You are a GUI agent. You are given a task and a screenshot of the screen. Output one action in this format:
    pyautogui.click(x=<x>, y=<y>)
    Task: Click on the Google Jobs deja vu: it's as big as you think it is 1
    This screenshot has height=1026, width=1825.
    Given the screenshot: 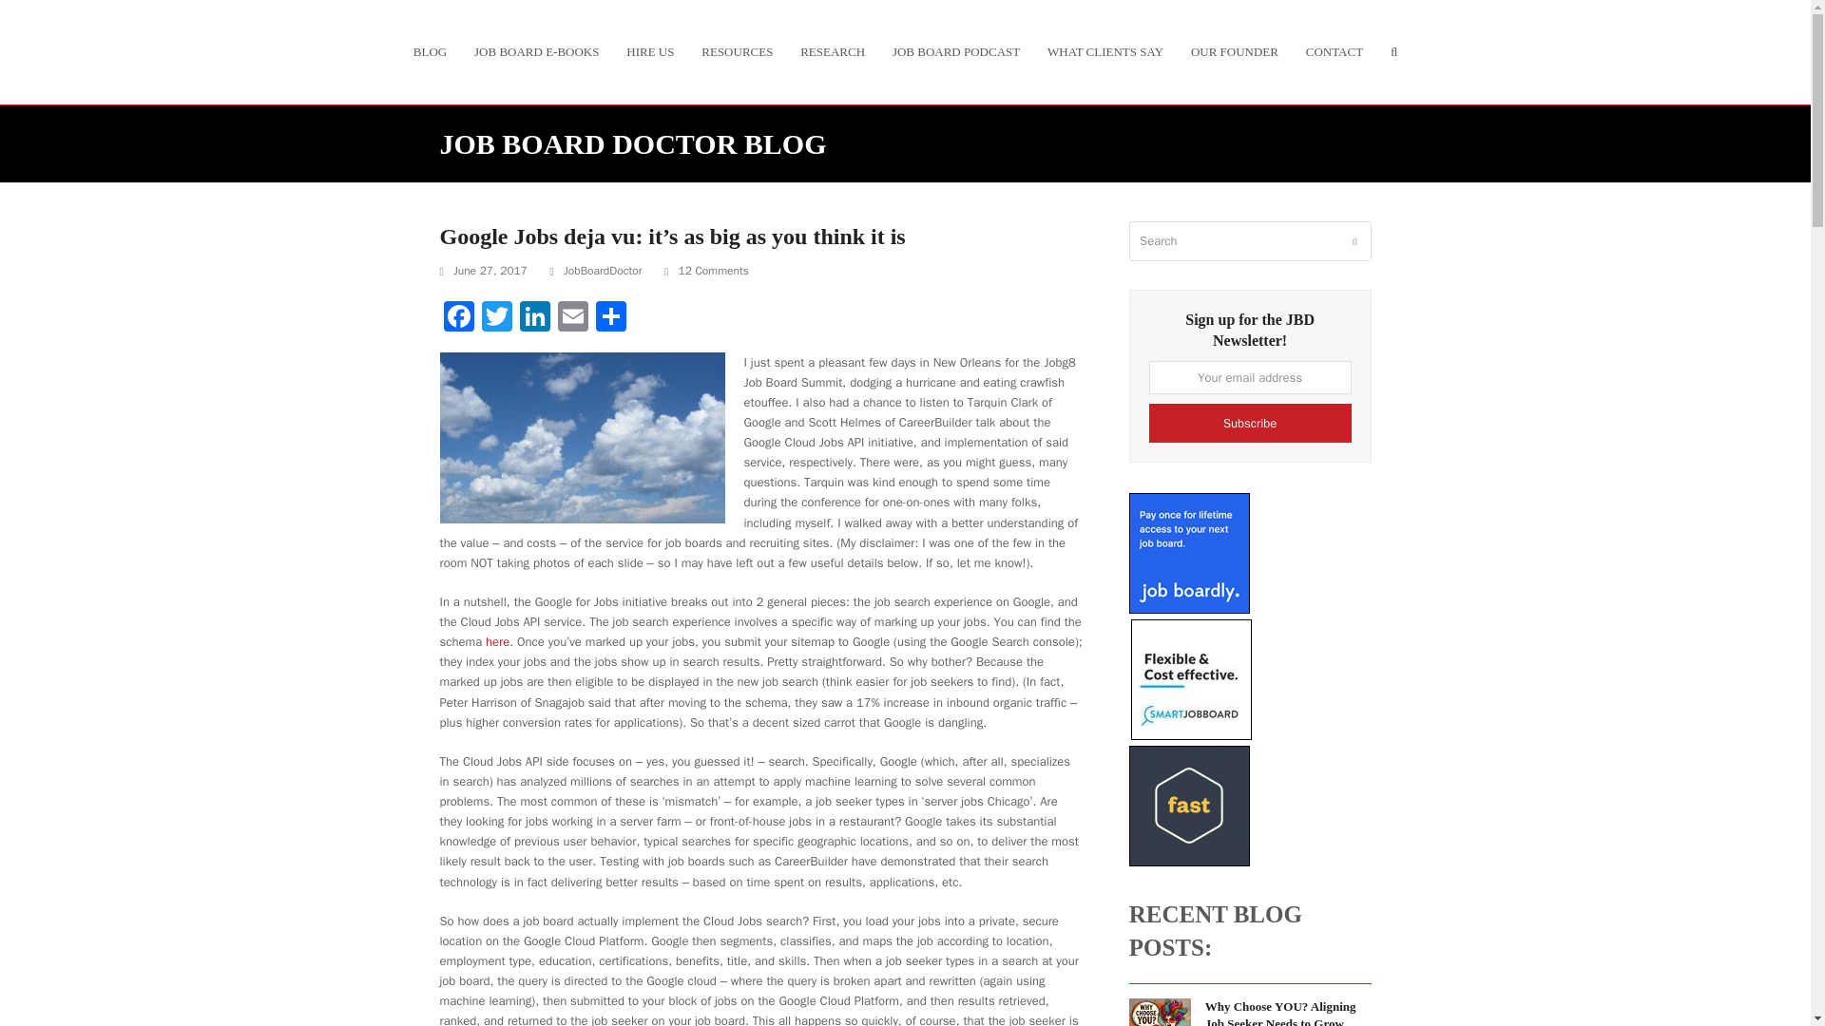 What is the action you would take?
    pyautogui.click(x=582, y=437)
    